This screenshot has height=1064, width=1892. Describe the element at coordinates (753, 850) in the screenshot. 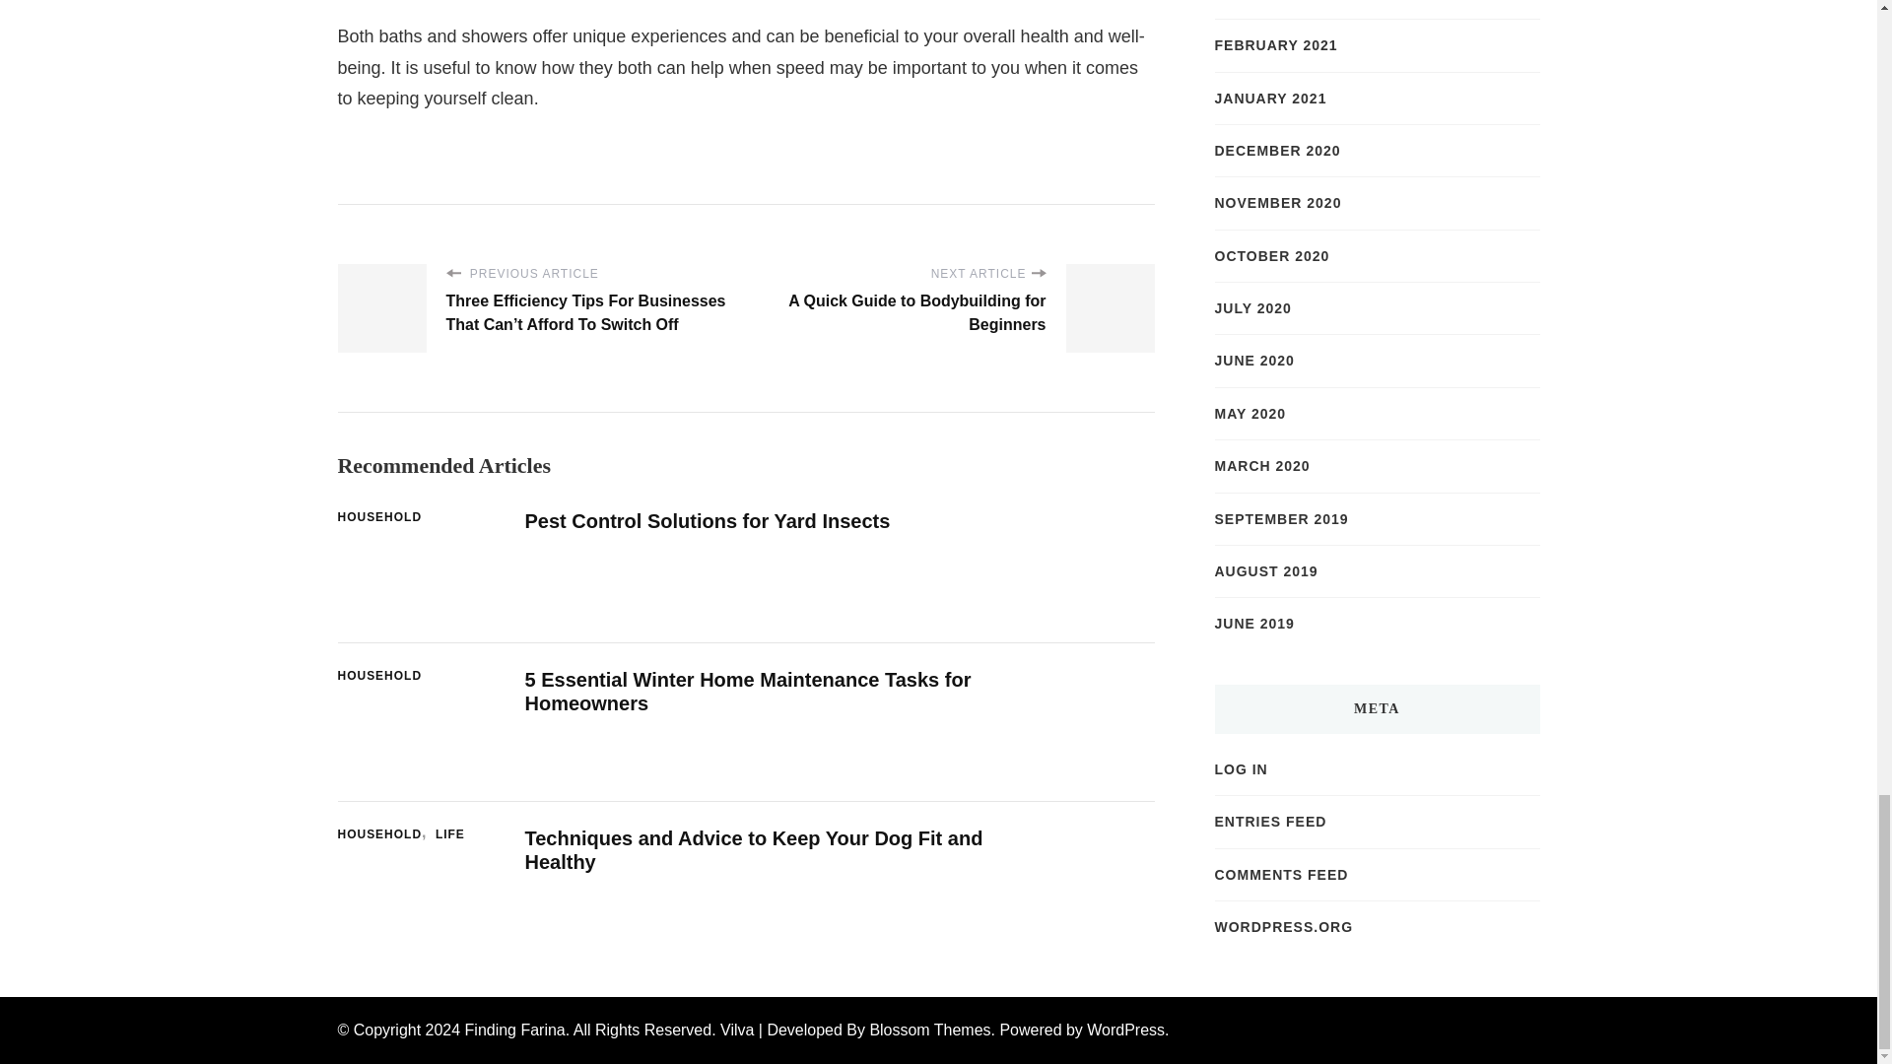

I see `Techniques and Advice to Keep Your Dog Fit and Healthy` at that location.